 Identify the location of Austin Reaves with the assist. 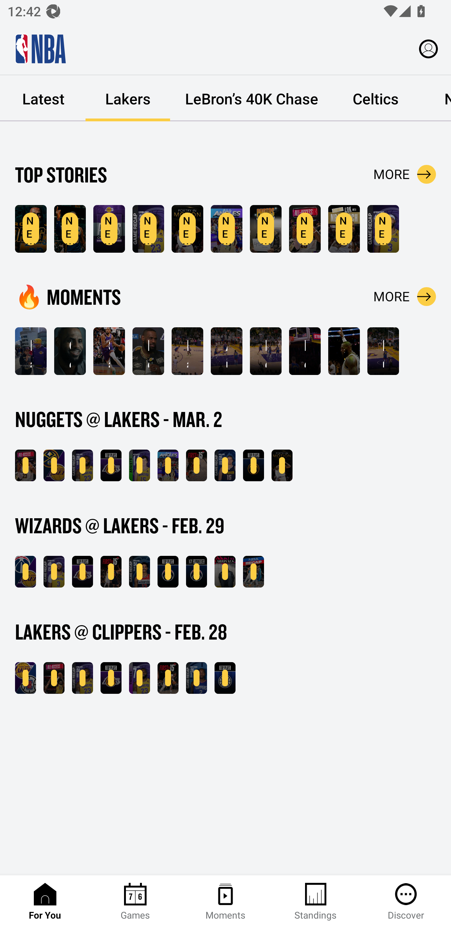
(226, 351).